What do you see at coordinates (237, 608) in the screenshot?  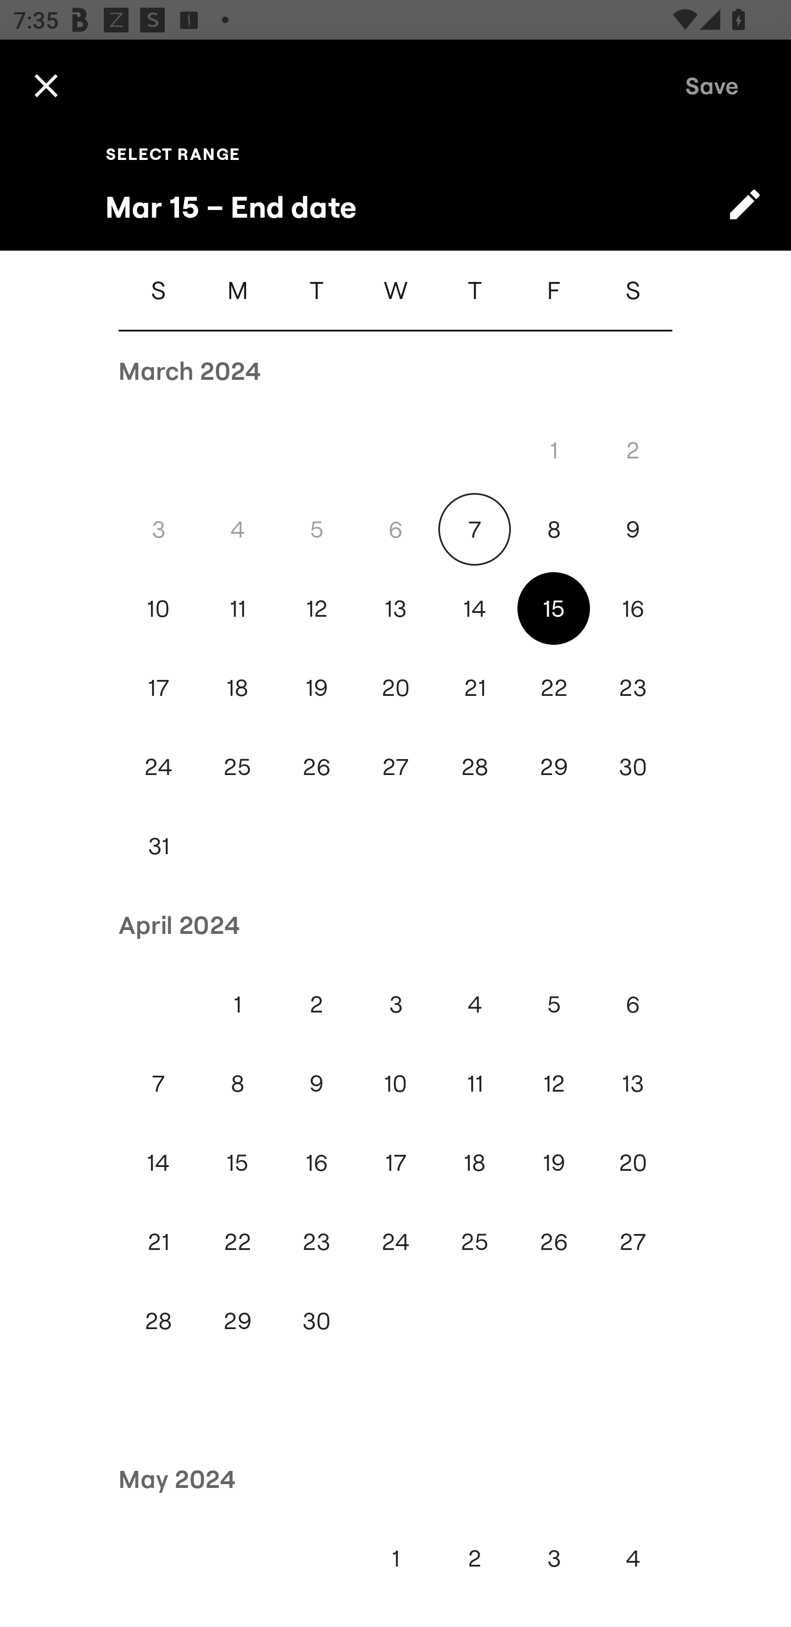 I see `11 Mon, Mar 11` at bounding box center [237, 608].